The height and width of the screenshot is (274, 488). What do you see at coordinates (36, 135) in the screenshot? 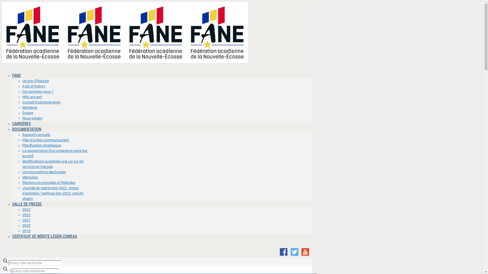
I see `Rapports annuels` at bounding box center [36, 135].